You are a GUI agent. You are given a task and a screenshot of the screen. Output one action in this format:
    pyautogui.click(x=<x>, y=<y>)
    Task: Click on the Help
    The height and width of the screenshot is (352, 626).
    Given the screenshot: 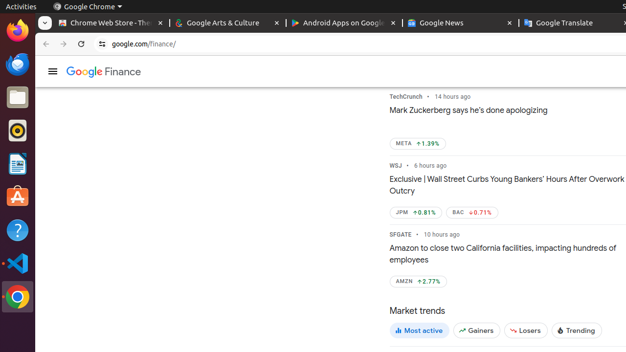 What is the action you would take?
    pyautogui.click(x=18, y=230)
    